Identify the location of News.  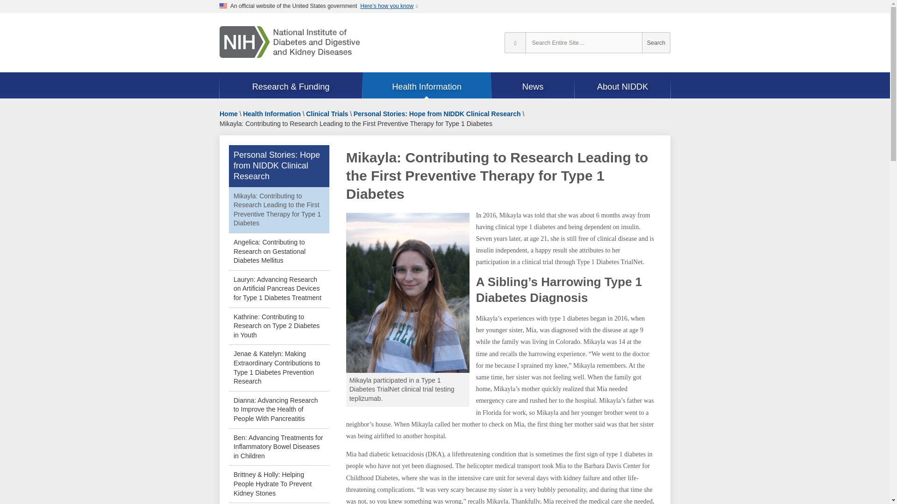
(533, 86).